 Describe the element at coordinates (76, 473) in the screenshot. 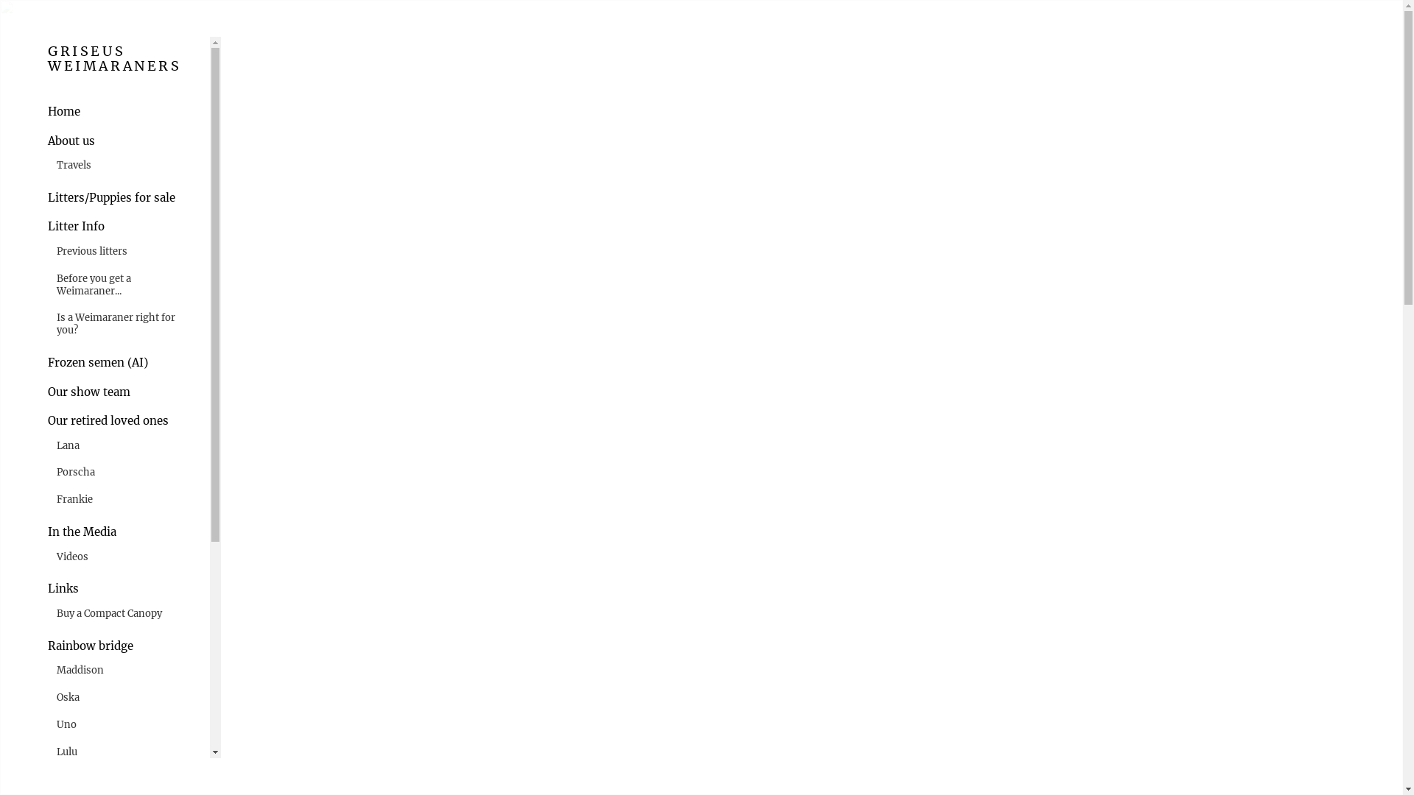

I see `Porscha` at that location.